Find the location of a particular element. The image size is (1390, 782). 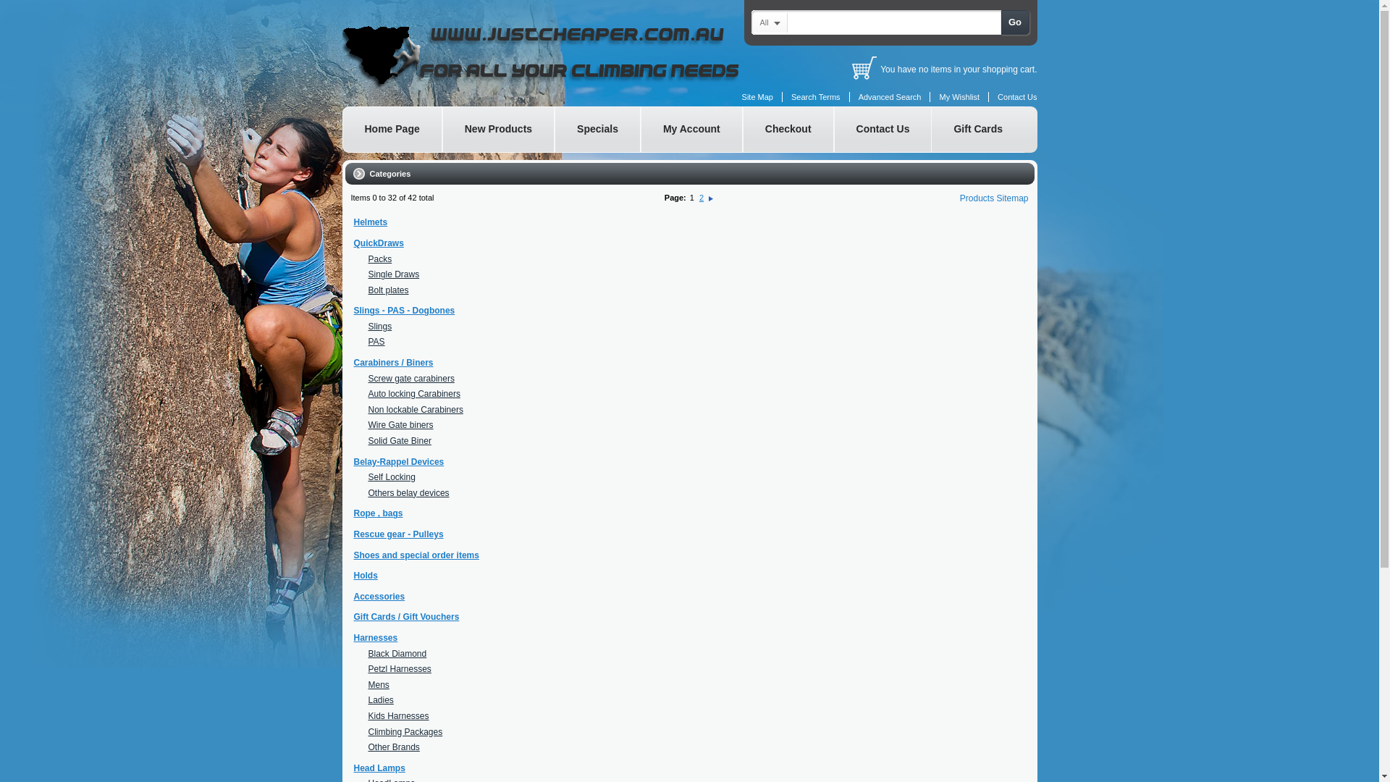

Specials is located at coordinates (598, 130).